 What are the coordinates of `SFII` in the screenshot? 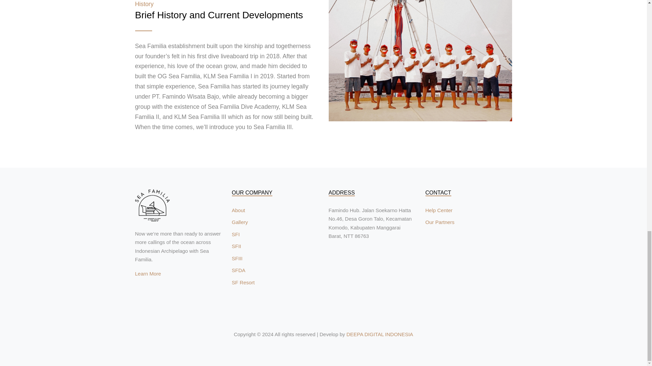 It's located at (236, 246).